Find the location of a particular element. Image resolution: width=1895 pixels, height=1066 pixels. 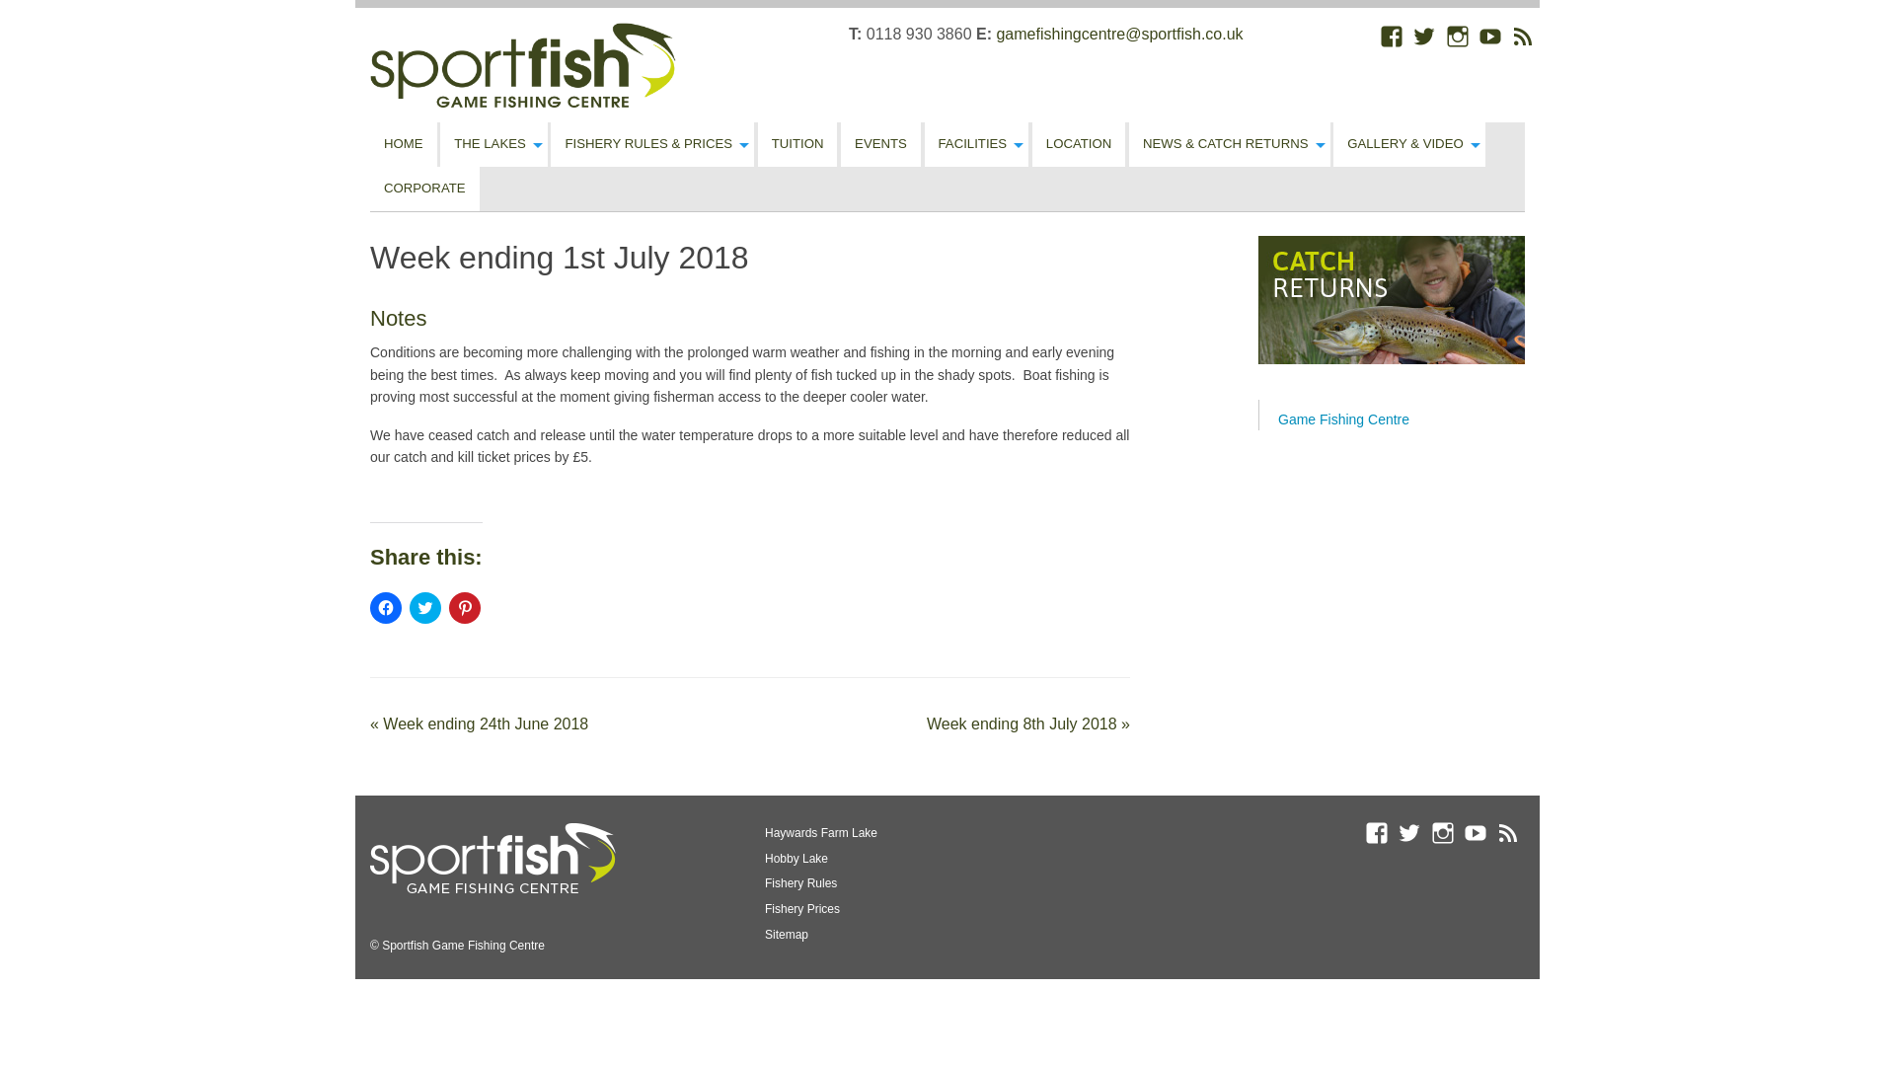

EVENTS is located at coordinates (880, 144).